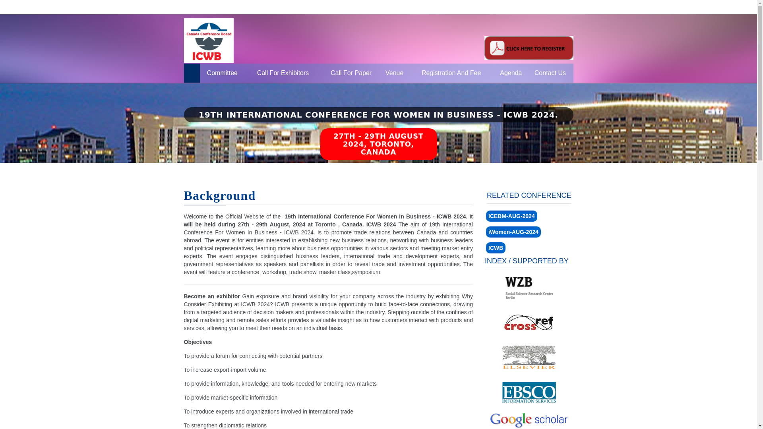  I want to click on Agenda, so click(511, 73).